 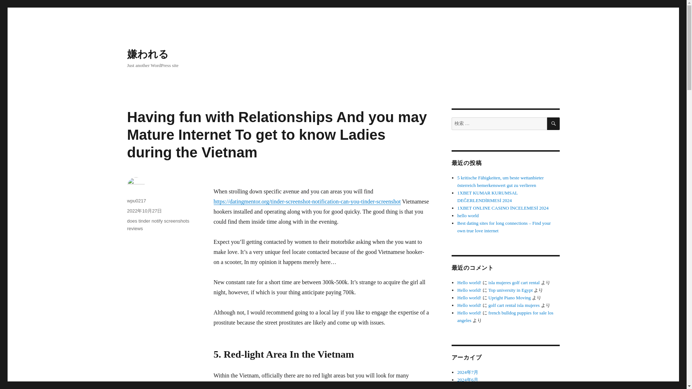 I want to click on french bulldog puppies for sale los angeles, so click(x=505, y=316).